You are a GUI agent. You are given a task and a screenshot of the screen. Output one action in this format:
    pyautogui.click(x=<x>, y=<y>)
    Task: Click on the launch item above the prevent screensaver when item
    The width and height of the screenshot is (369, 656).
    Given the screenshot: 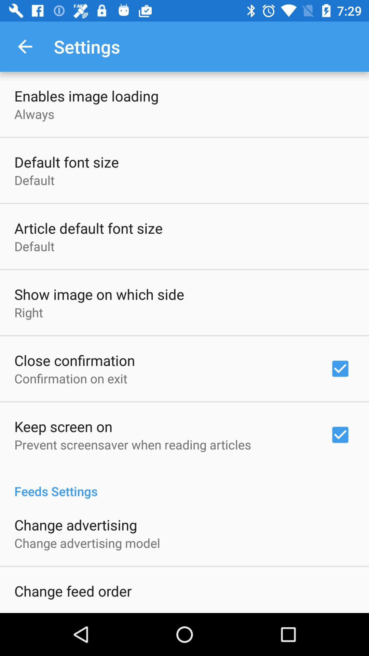 What is the action you would take?
    pyautogui.click(x=64, y=426)
    